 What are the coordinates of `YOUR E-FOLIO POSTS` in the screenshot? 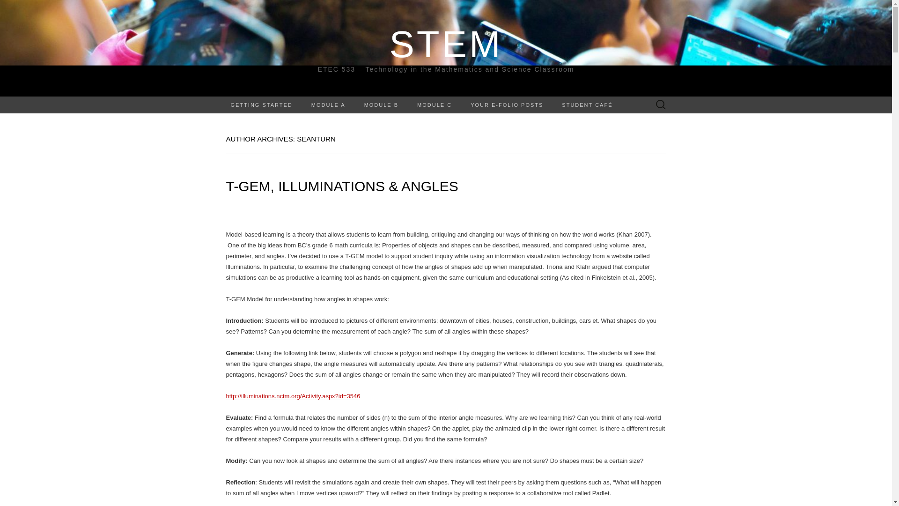 It's located at (507, 105).